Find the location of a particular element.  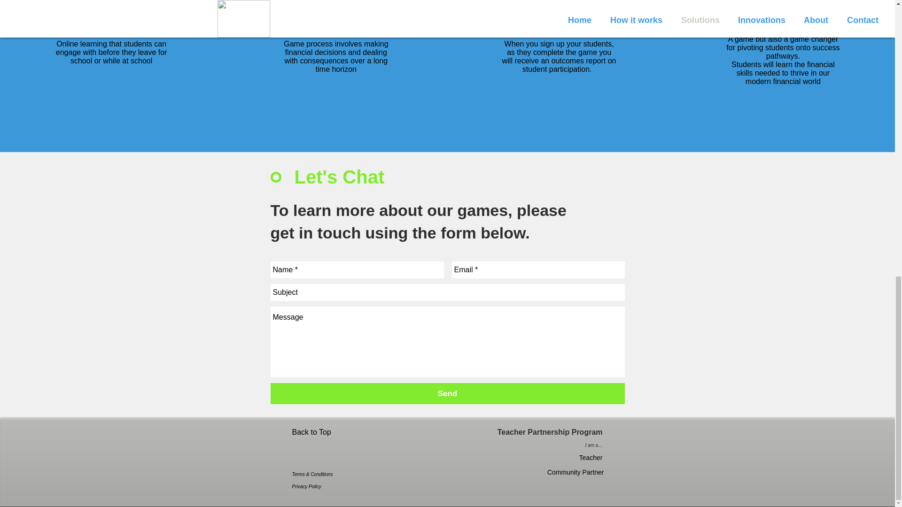

Teacher is located at coordinates (581, 458).